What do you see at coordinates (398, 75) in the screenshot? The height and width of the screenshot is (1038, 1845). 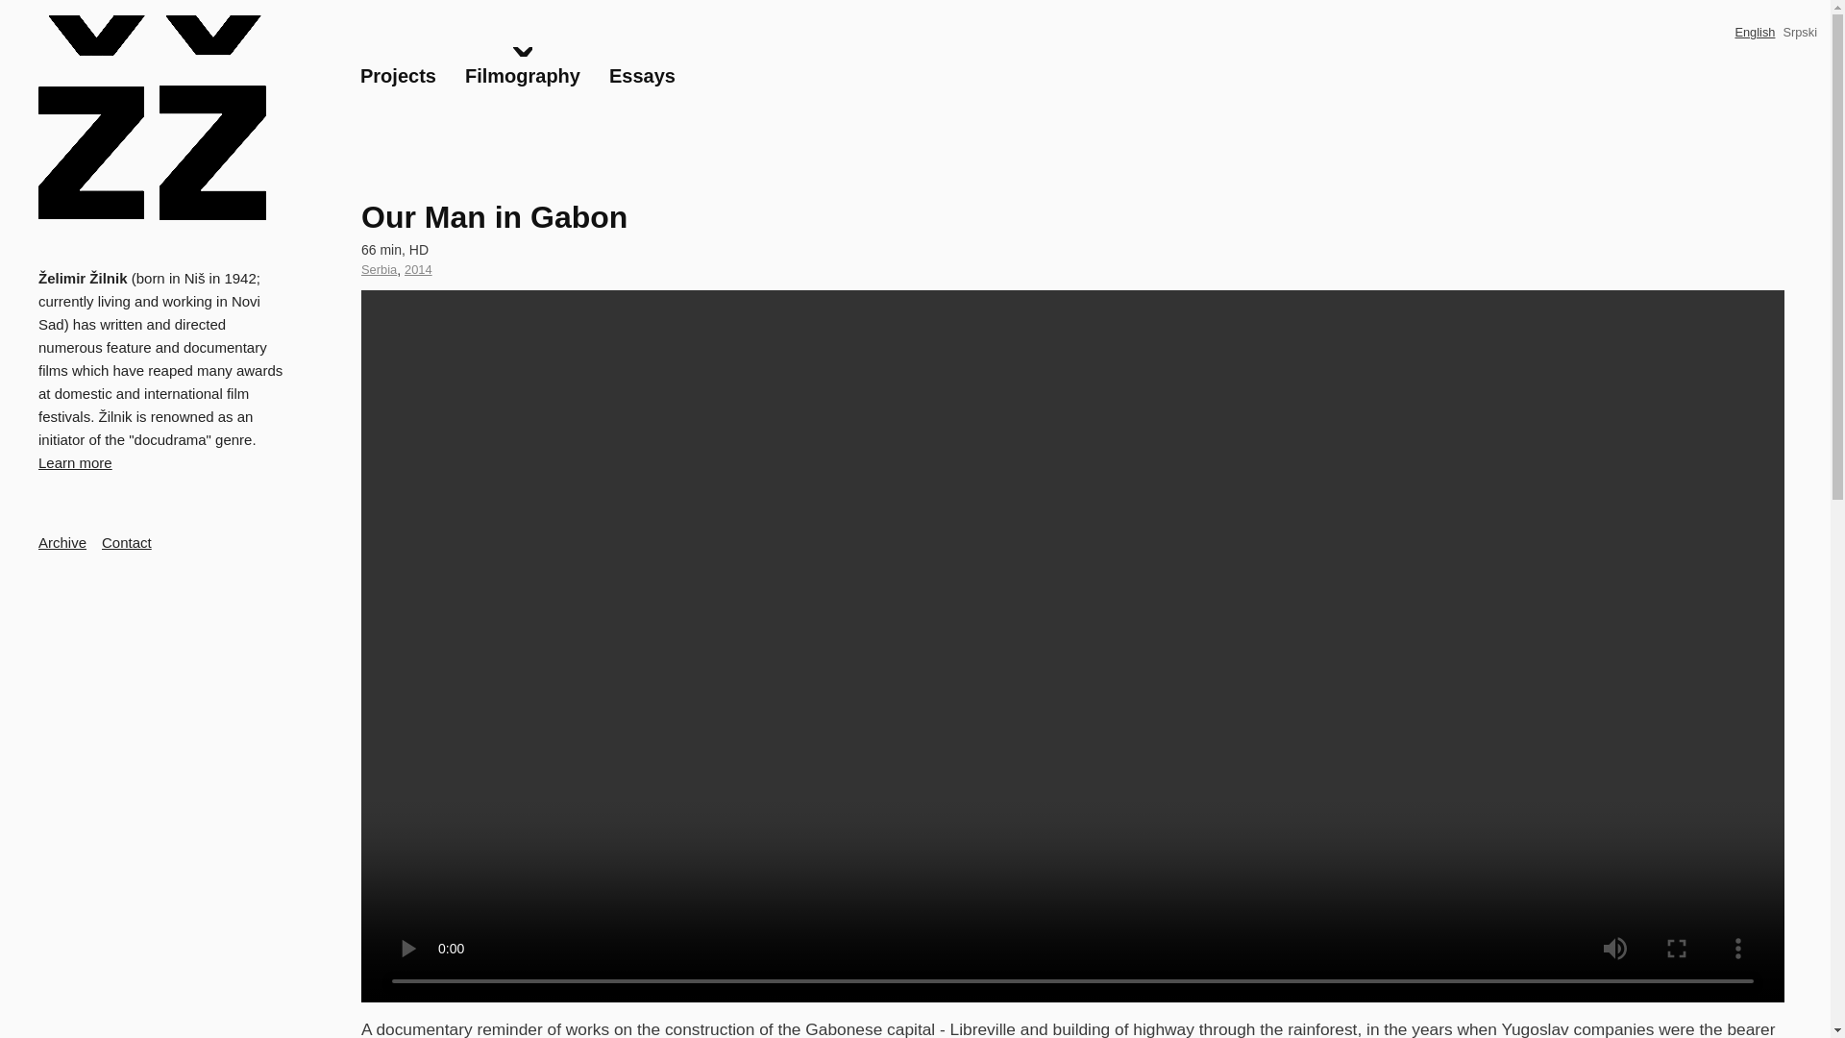 I see `Biography` at bounding box center [398, 75].